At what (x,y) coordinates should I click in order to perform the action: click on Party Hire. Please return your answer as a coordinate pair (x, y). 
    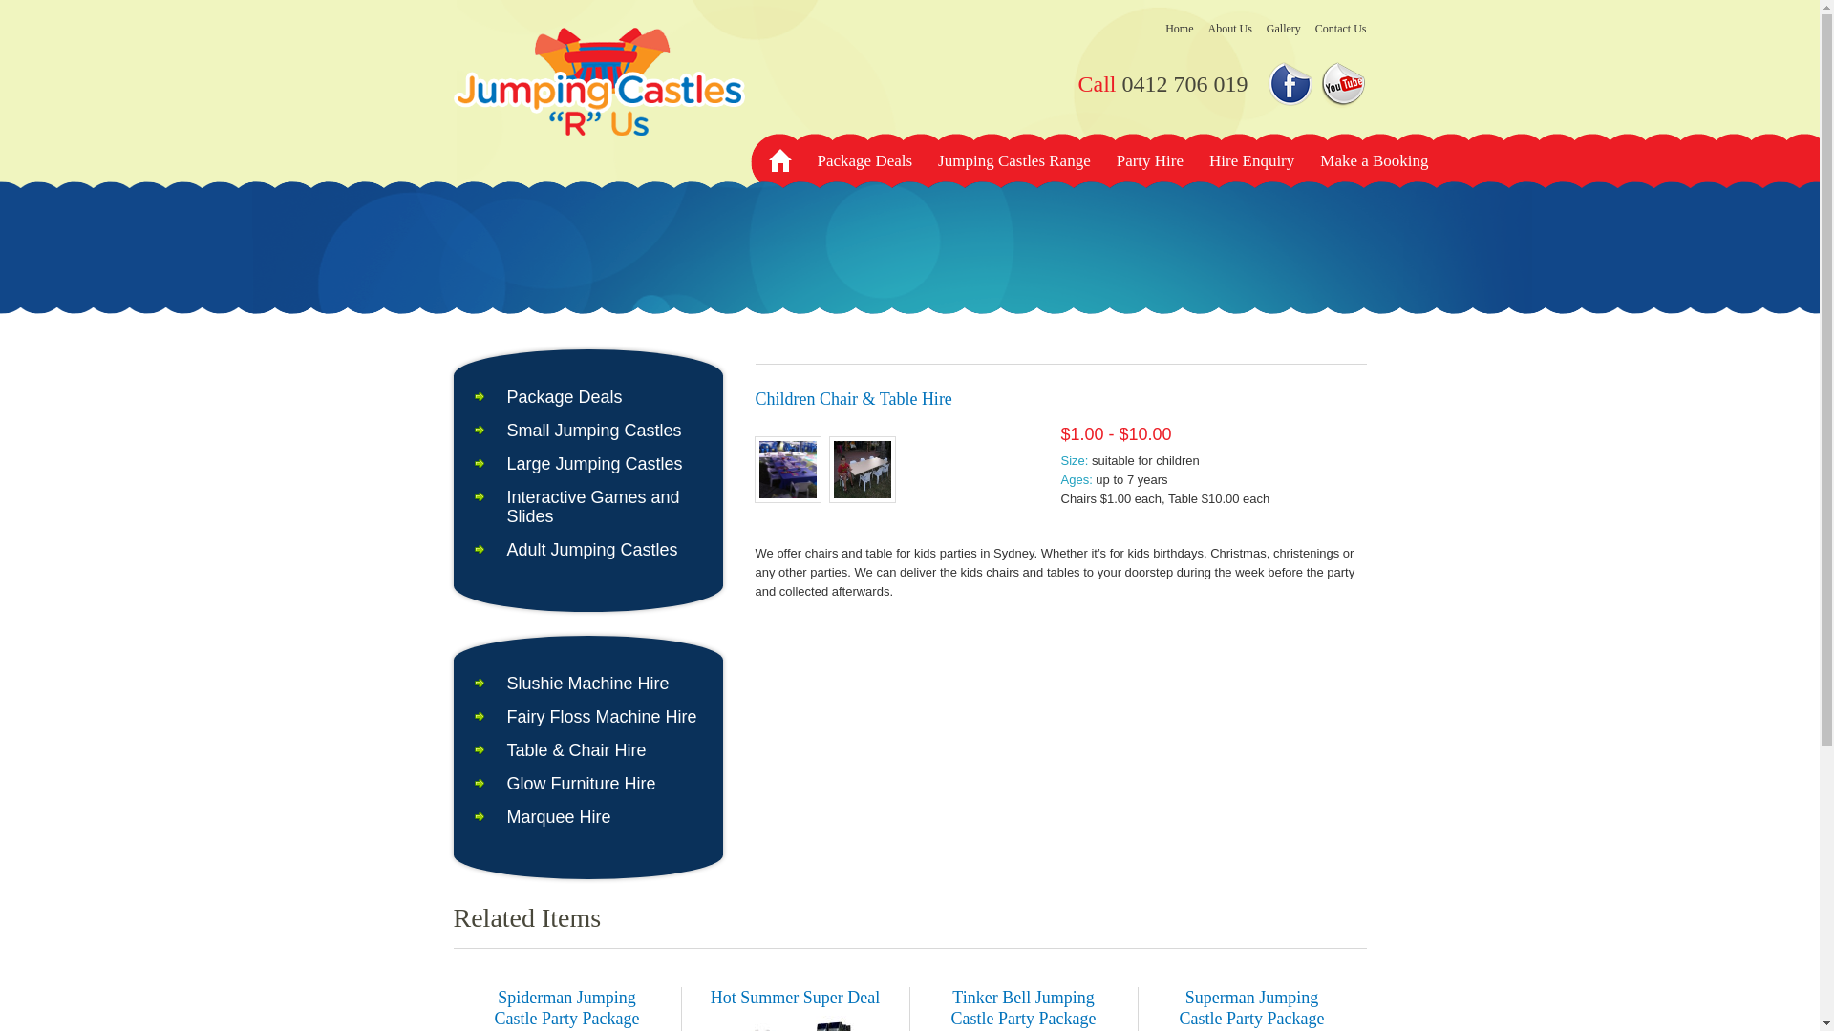
    Looking at the image, I should click on (1150, 160).